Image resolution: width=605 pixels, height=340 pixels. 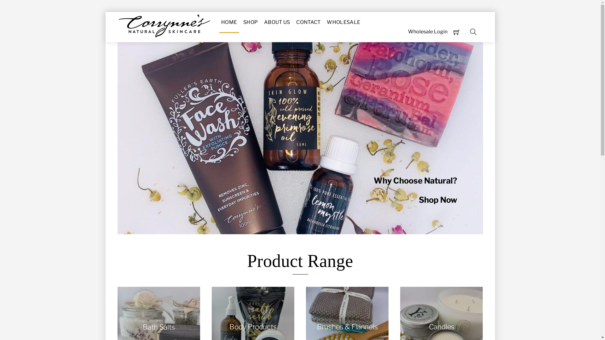 I want to click on Brushes & Flannels, so click(x=347, y=328).